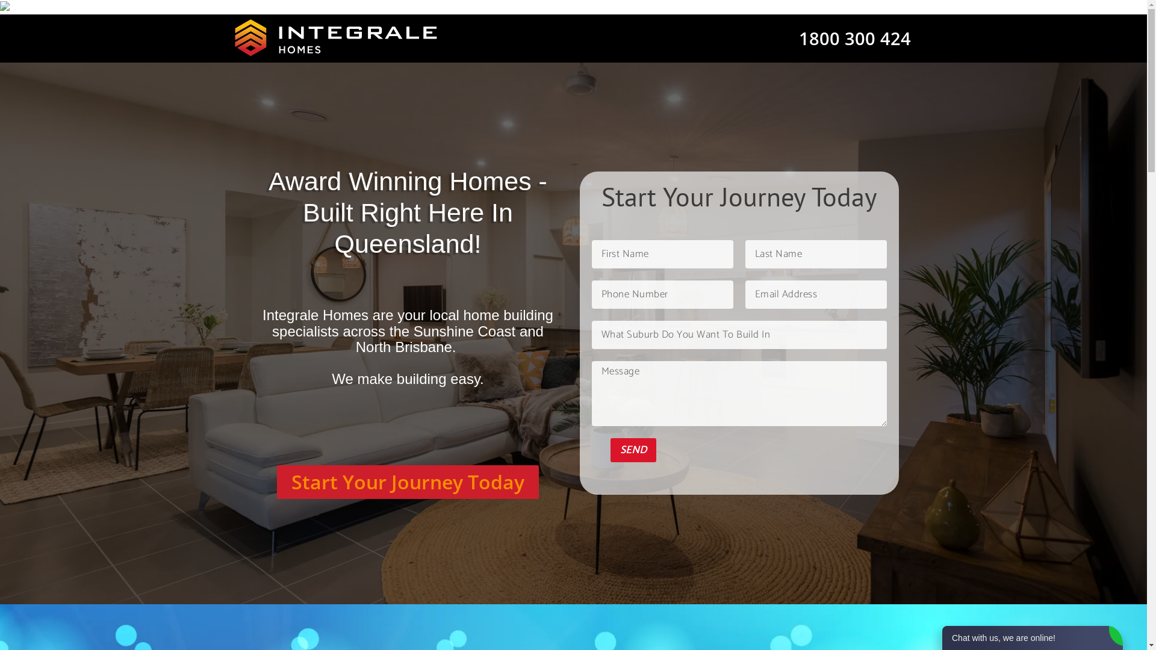 The height and width of the screenshot is (650, 1156). What do you see at coordinates (408, 482) in the screenshot?
I see `Start Your Journey Today` at bounding box center [408, 482].